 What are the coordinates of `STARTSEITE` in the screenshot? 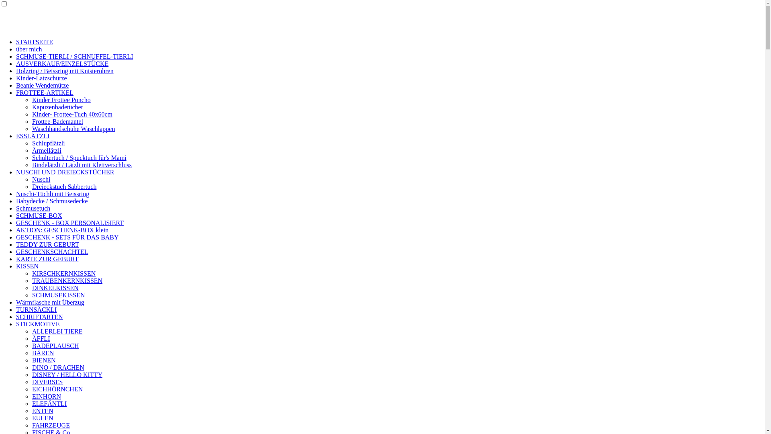 It's located at (35, 42).